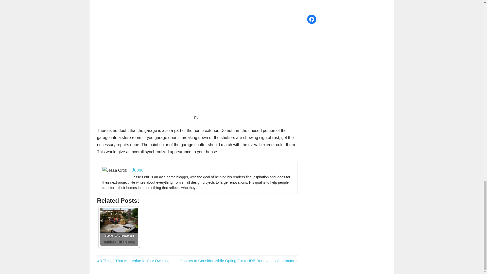  What do you see at coordinates (114, 170) in the screenshot?
I see `Jesse Ortiz` at bounding box center [114, 170].